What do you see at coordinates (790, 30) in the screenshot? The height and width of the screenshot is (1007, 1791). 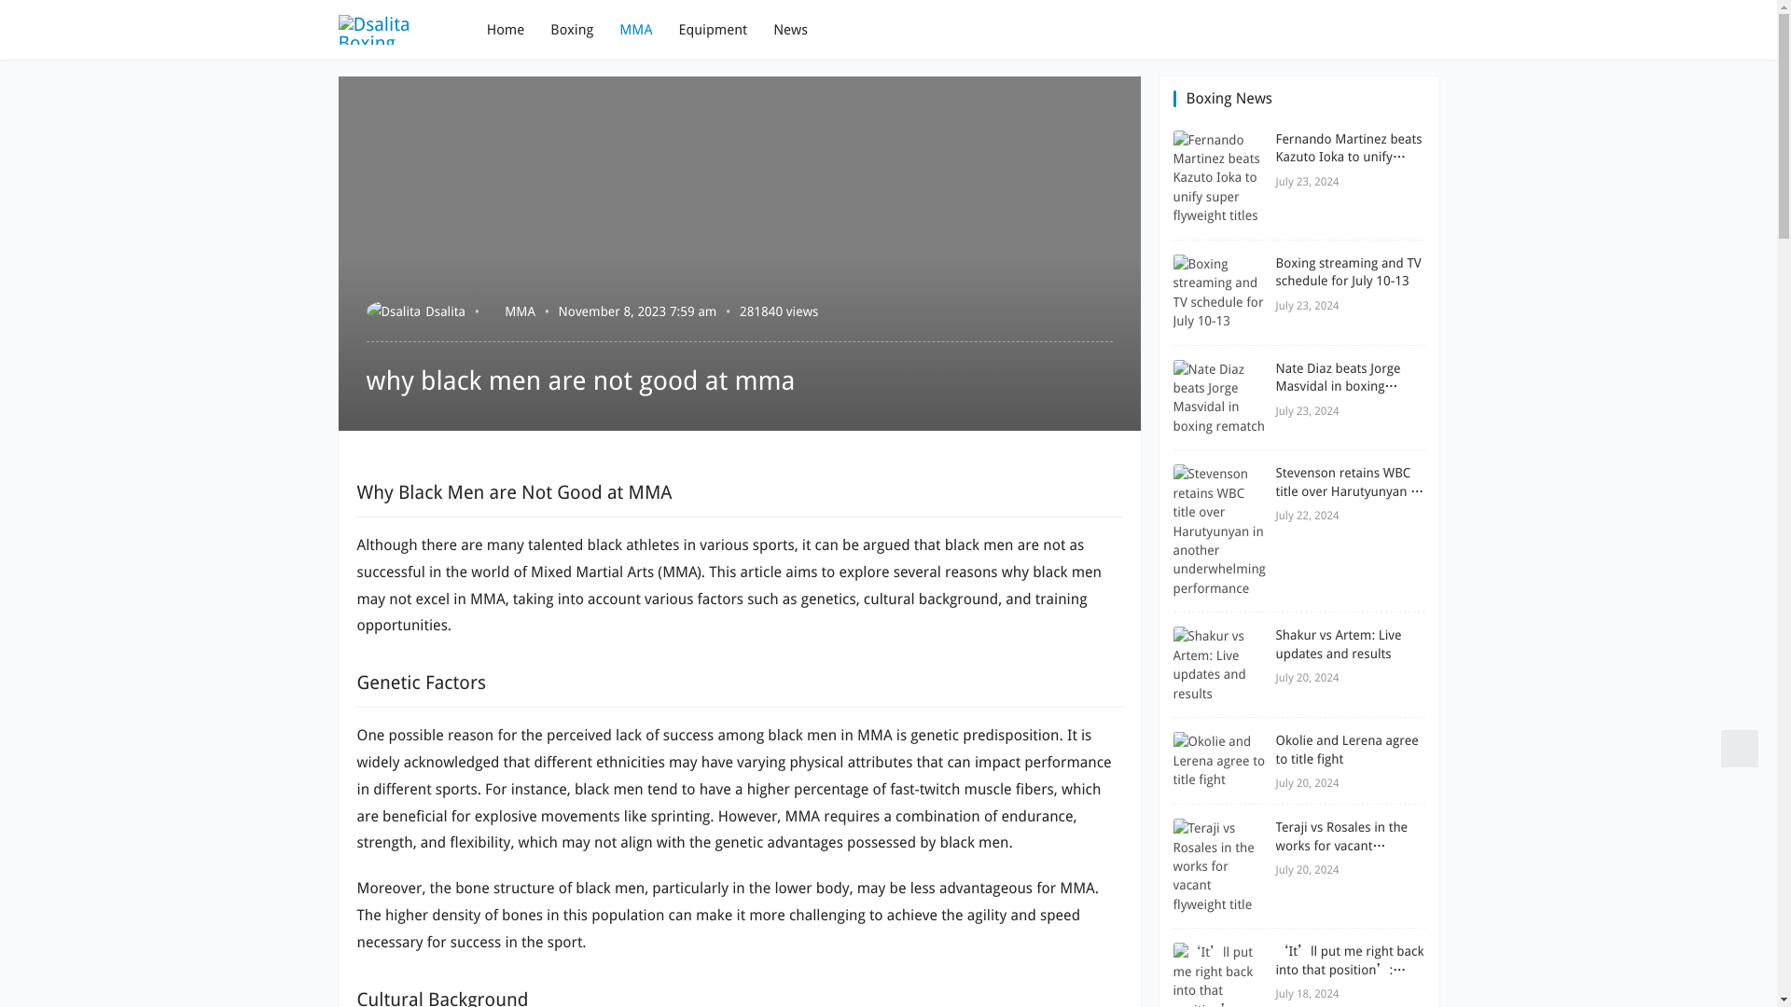 I see `News` at bounding box center [790, 30].